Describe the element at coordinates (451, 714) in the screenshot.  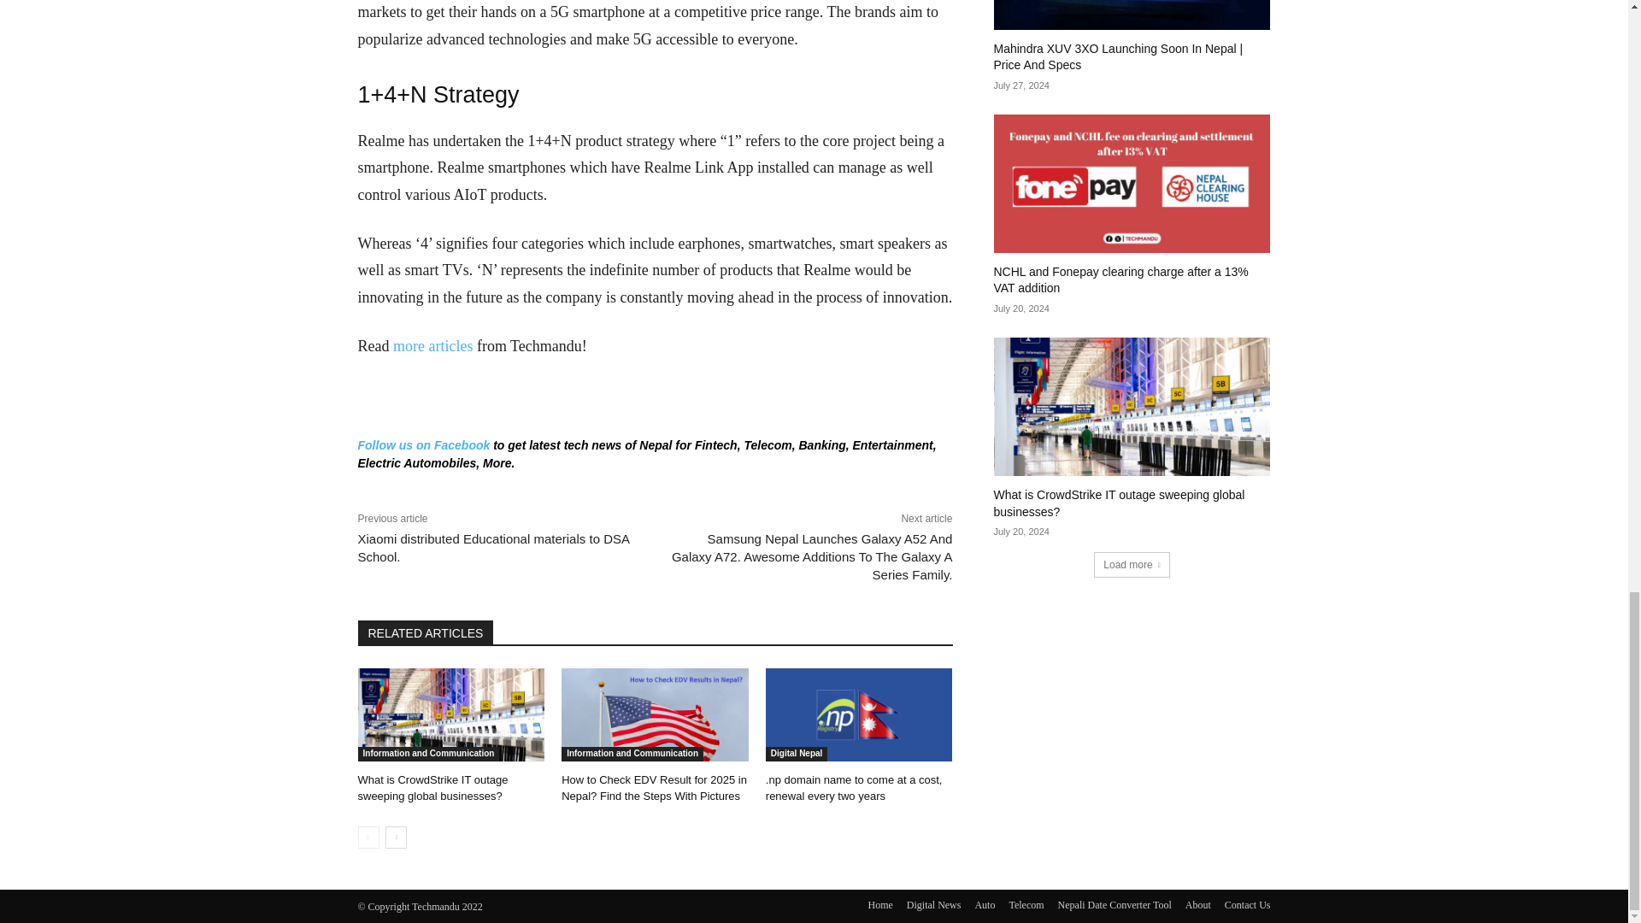
I see `What is CrowdStrike IT outage sweeping global businesses?` at that location.